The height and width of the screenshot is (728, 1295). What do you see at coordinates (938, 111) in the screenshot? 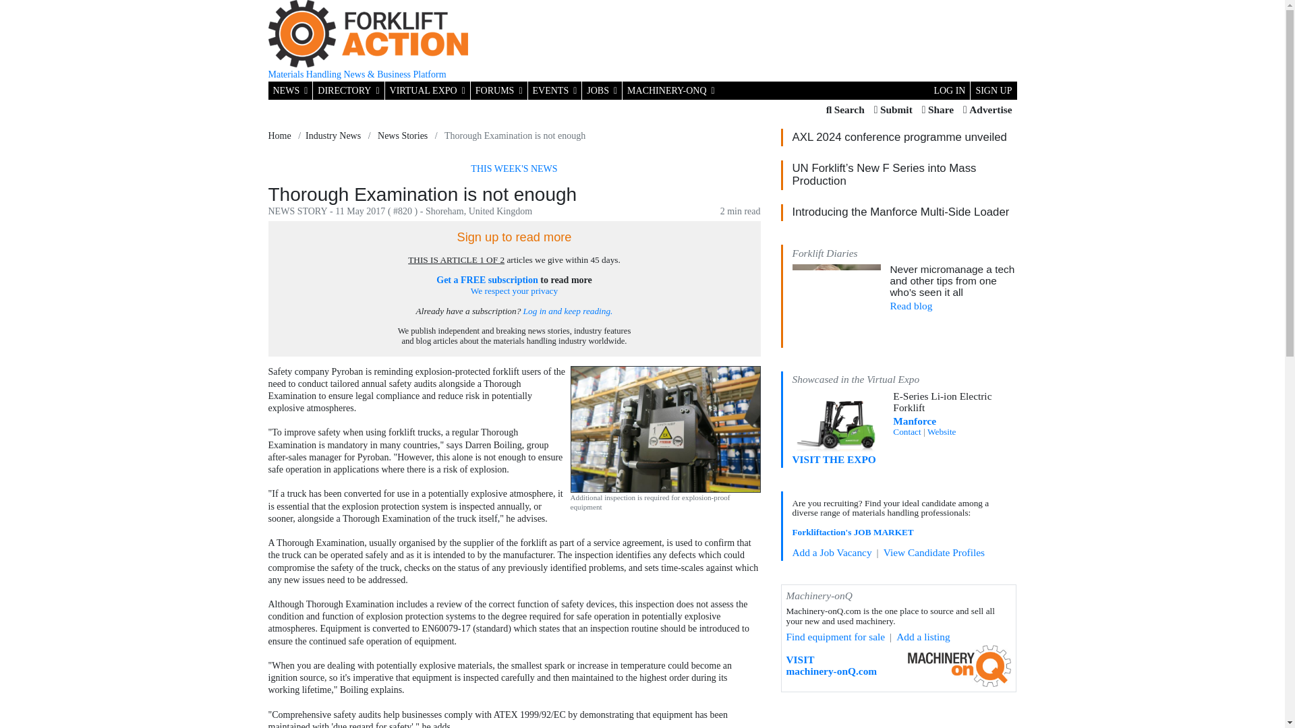
I see `Share this page` at bounding box center [938, 111].